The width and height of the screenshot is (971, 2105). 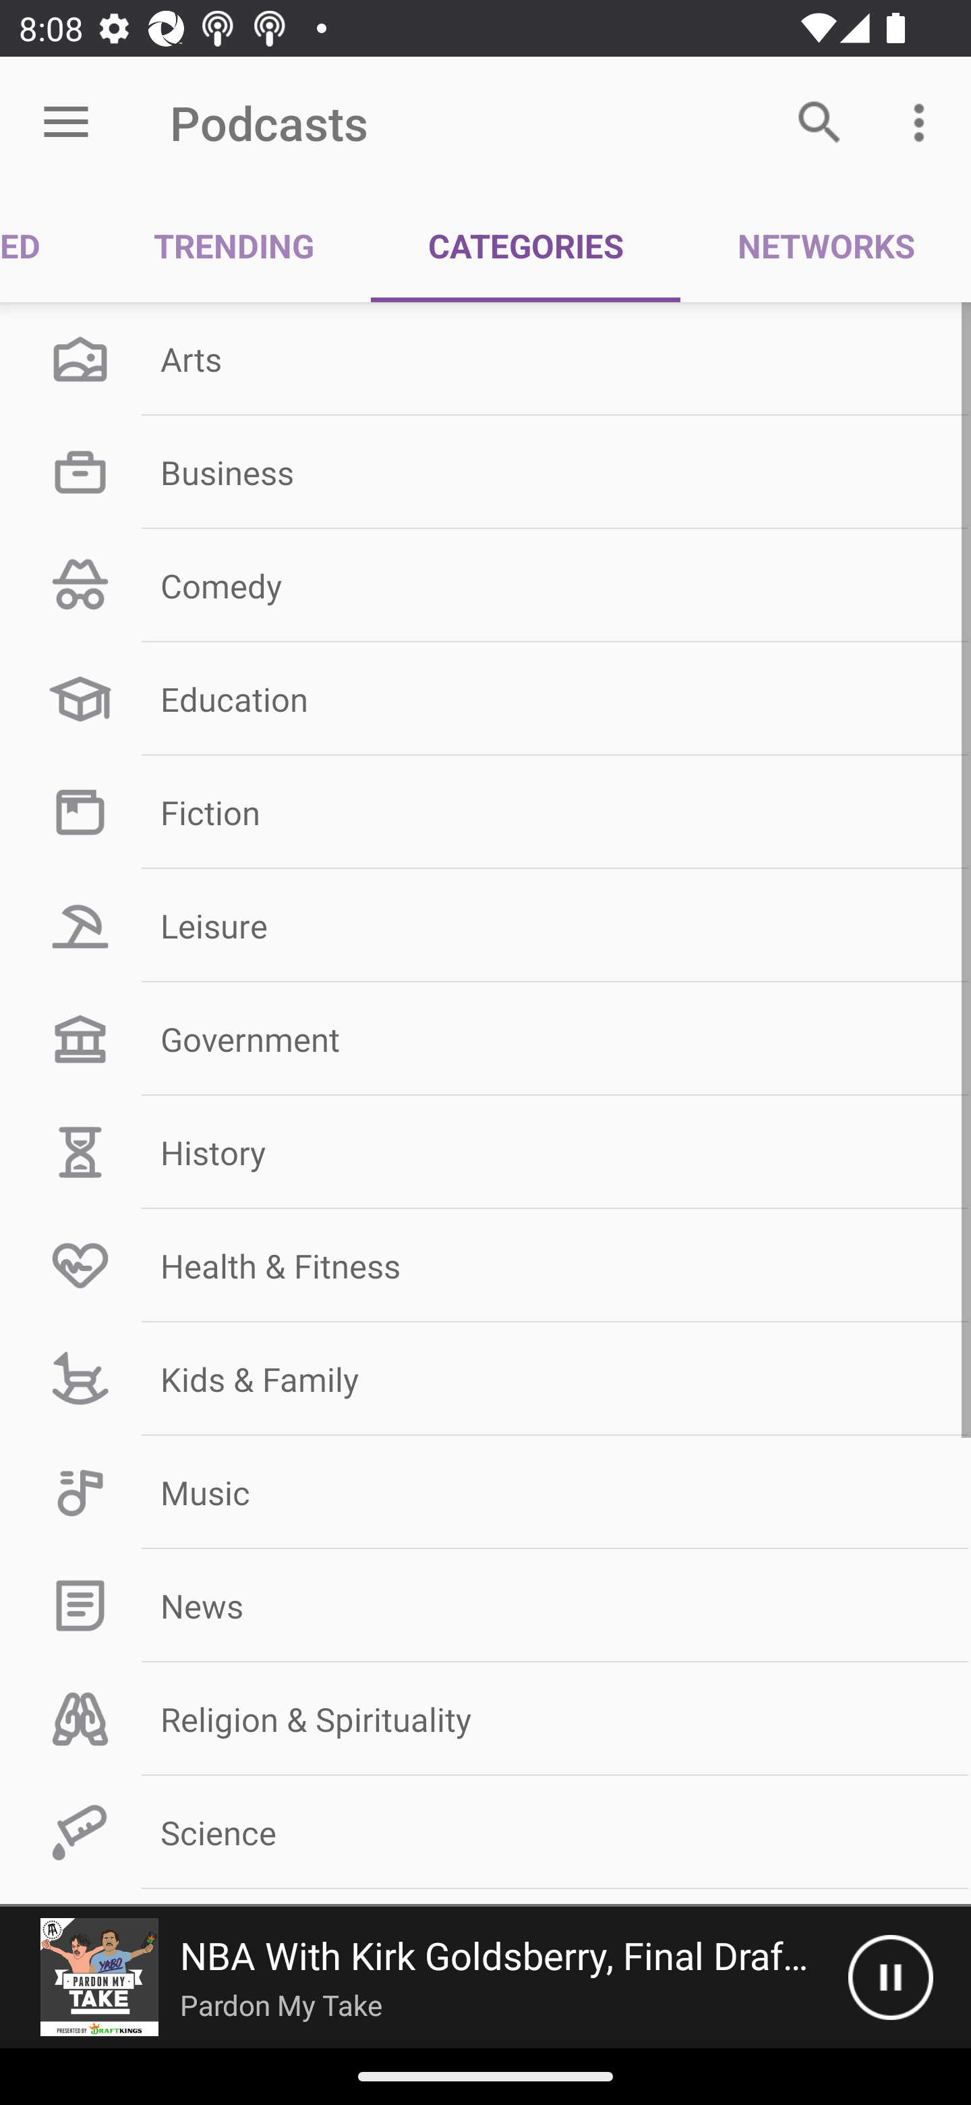 What do you see at coordinates (66, 123) in the screenshot?
I see `Open menu` at bounding box center [66, 123].